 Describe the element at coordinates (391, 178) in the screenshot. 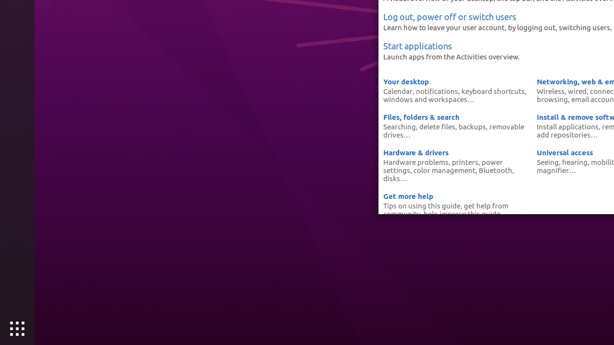

I see `disks` at that location.